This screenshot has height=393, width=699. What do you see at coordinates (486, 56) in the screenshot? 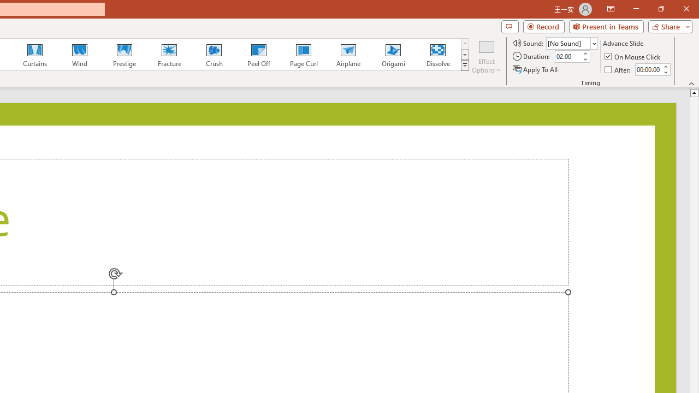
I see `Effect Options` at bounding box center [486, 56].